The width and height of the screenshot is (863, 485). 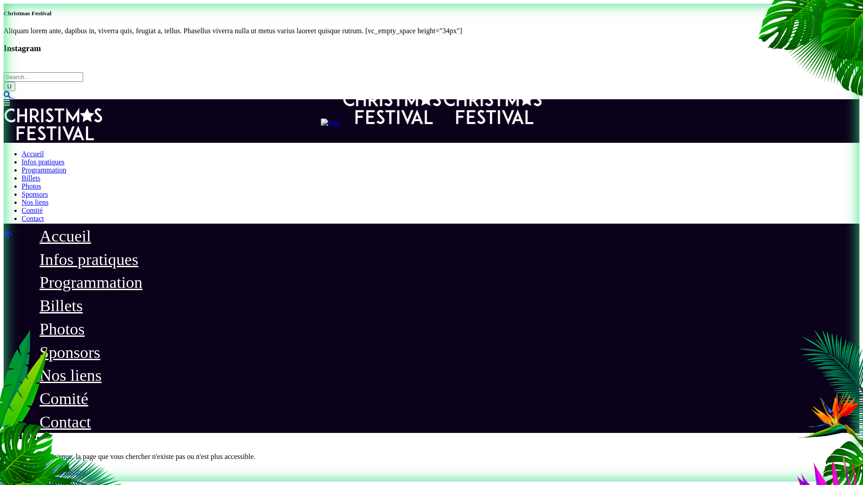 I want to click on U, so click(x=9, y=86).